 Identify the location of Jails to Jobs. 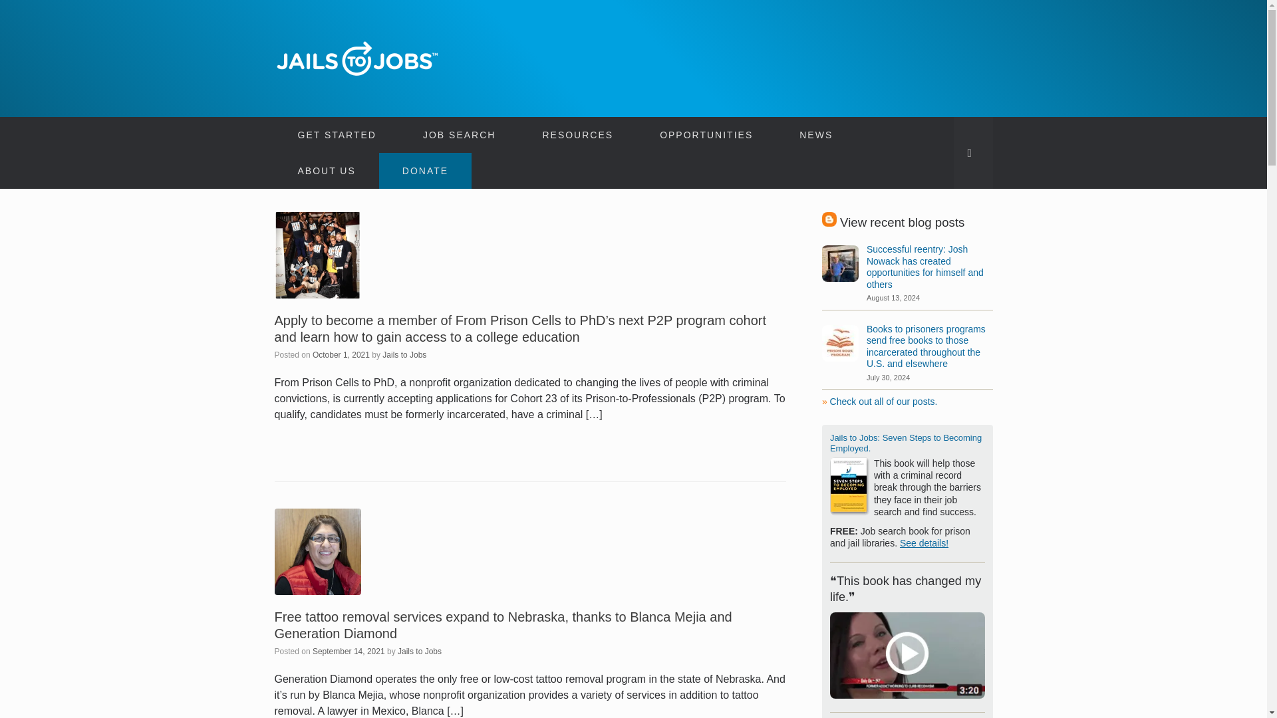
(357, 59).